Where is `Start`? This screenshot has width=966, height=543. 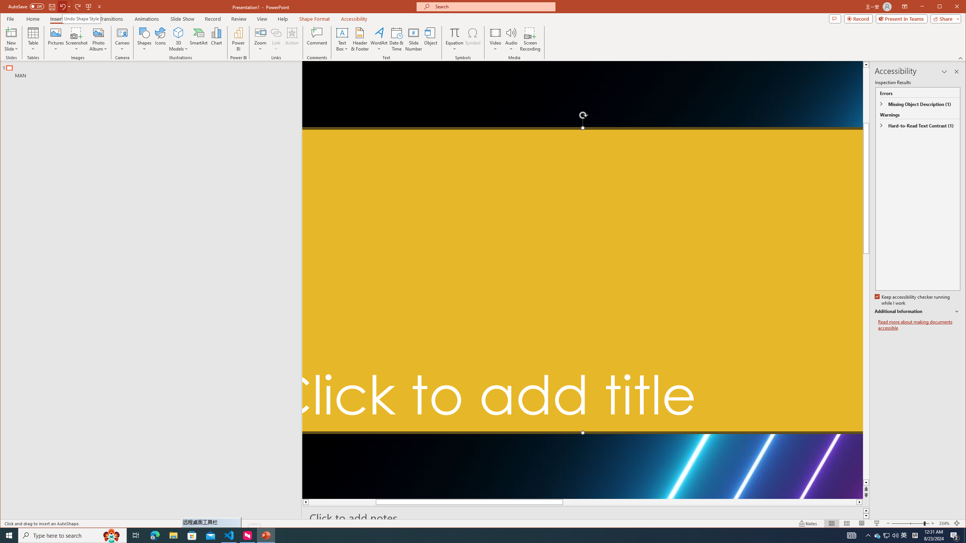 Start is located at coordinates (9, 535).